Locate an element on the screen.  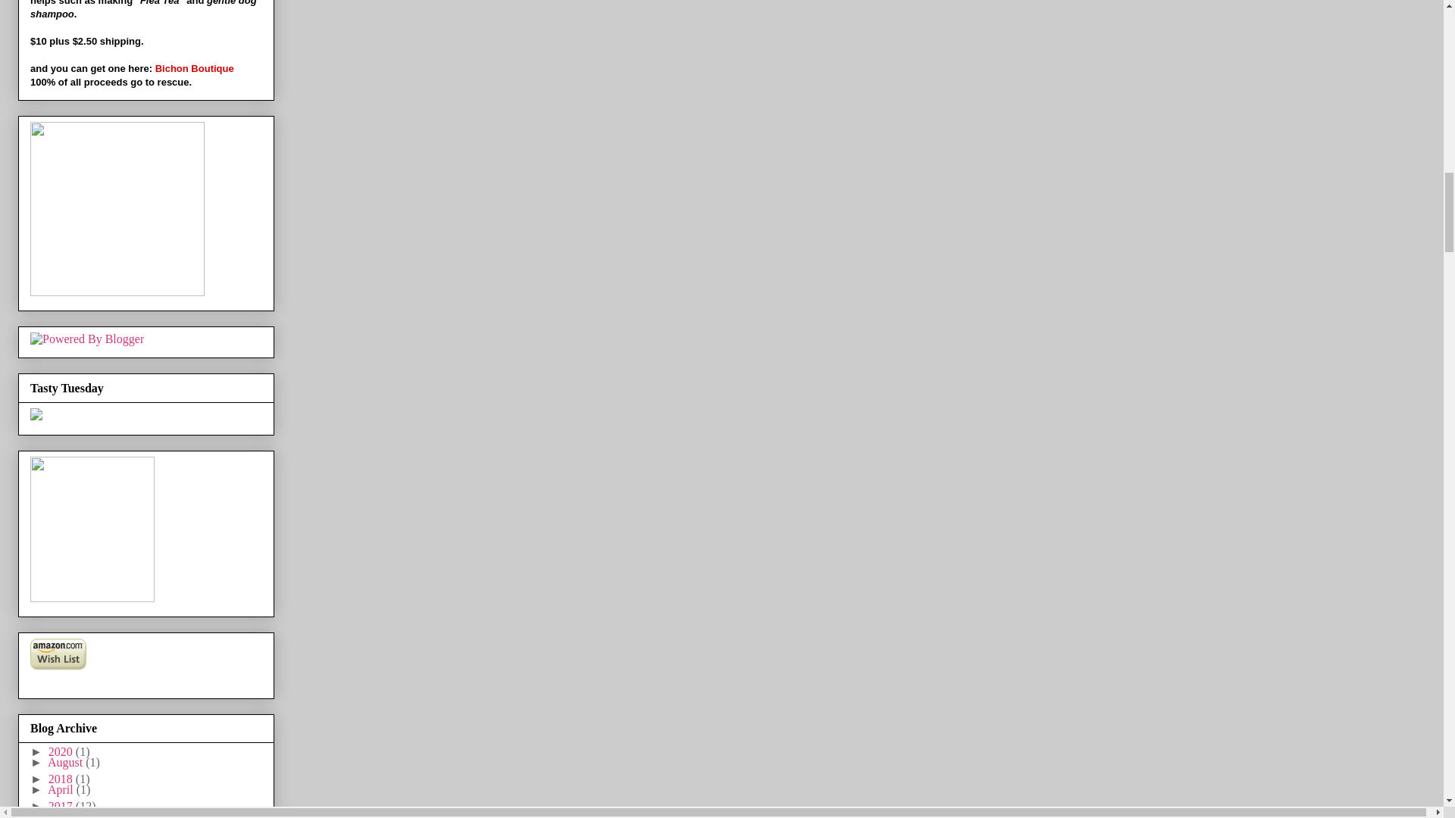
2020 is located at coordinates (61, 751).